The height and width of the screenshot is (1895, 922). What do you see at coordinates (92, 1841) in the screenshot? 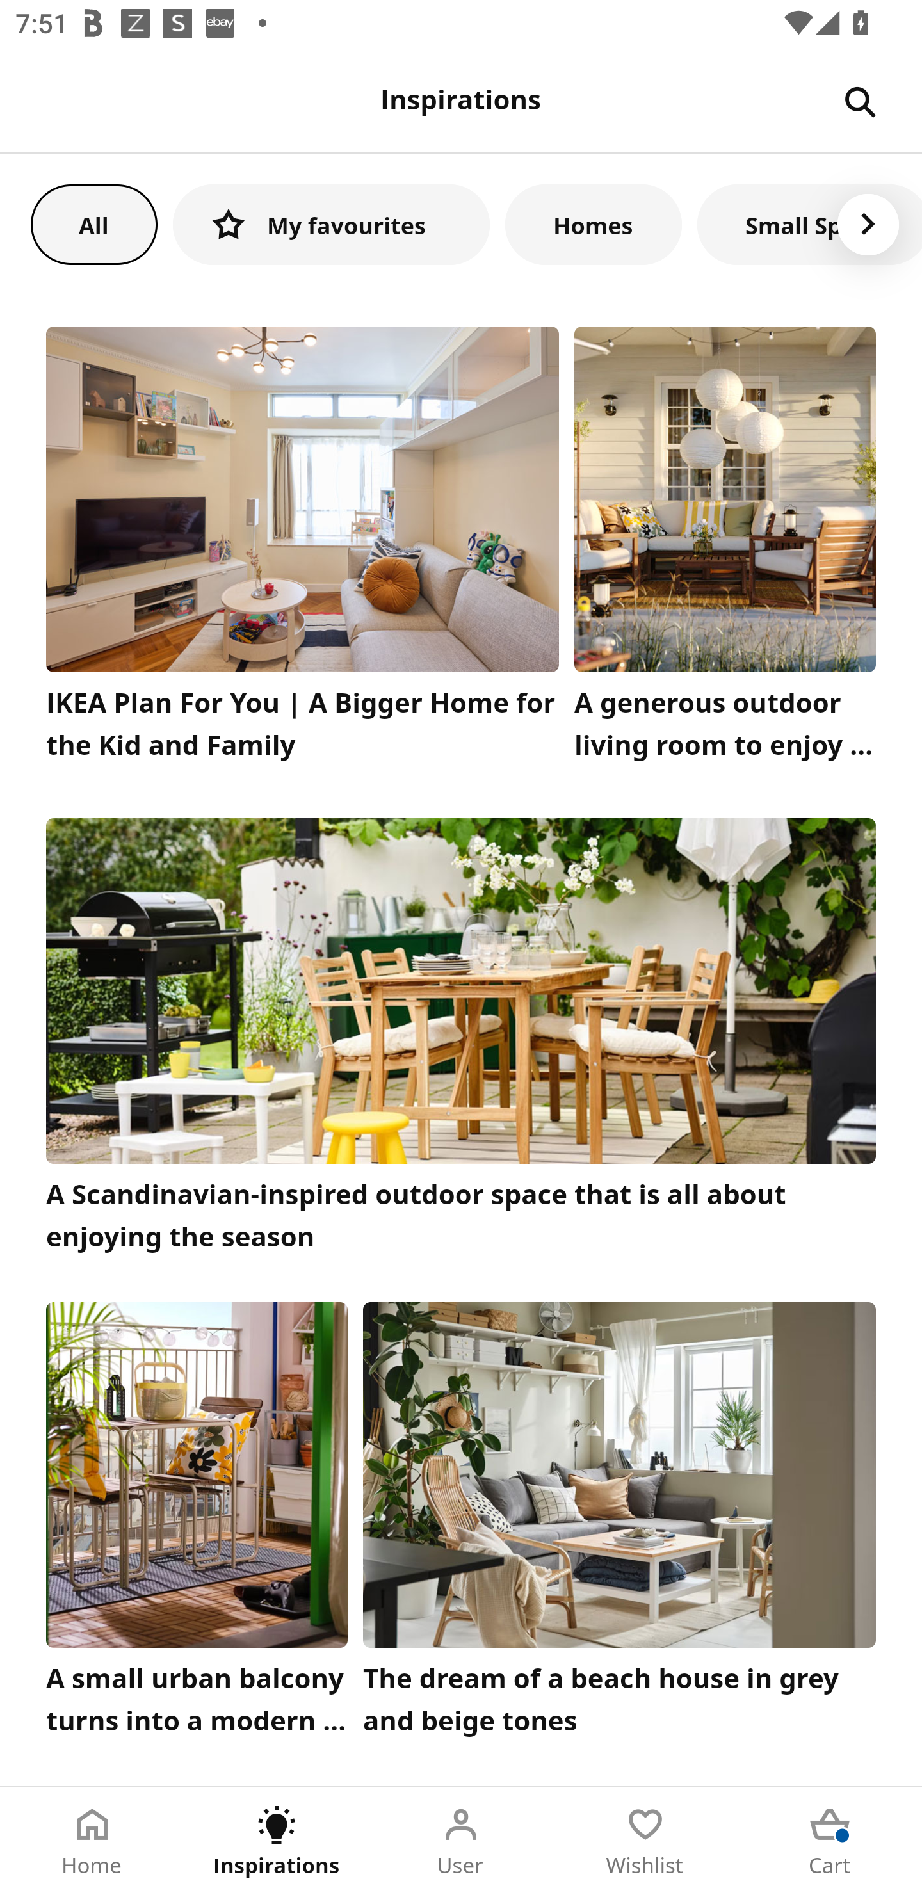
I see `Home
Tab 1 of 5` at bounding box center [92, 1841].